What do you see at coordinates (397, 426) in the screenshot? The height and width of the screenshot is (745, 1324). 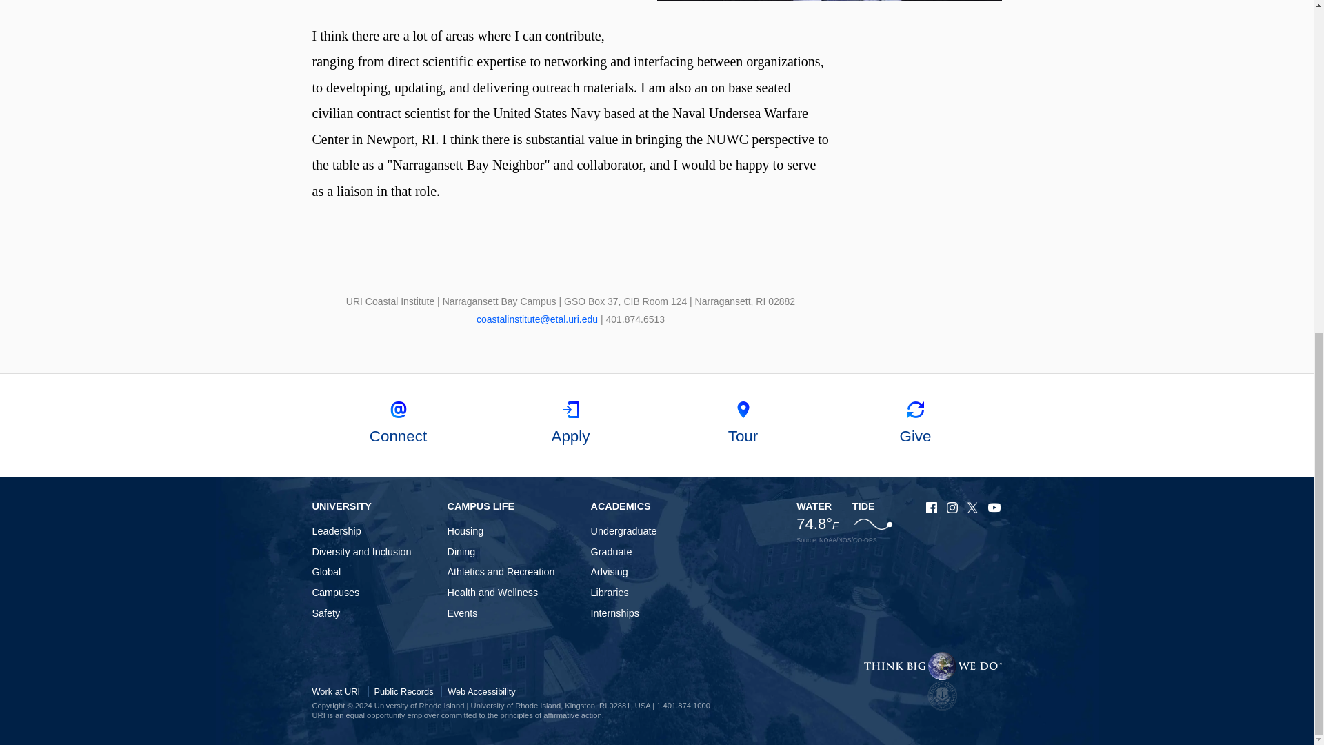 I see `Connect` at bounding box center [397, 426].